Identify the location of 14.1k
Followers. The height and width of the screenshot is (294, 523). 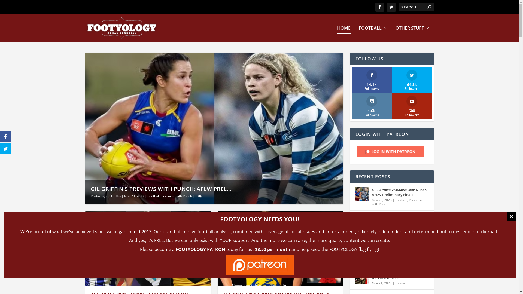
(372, 80).